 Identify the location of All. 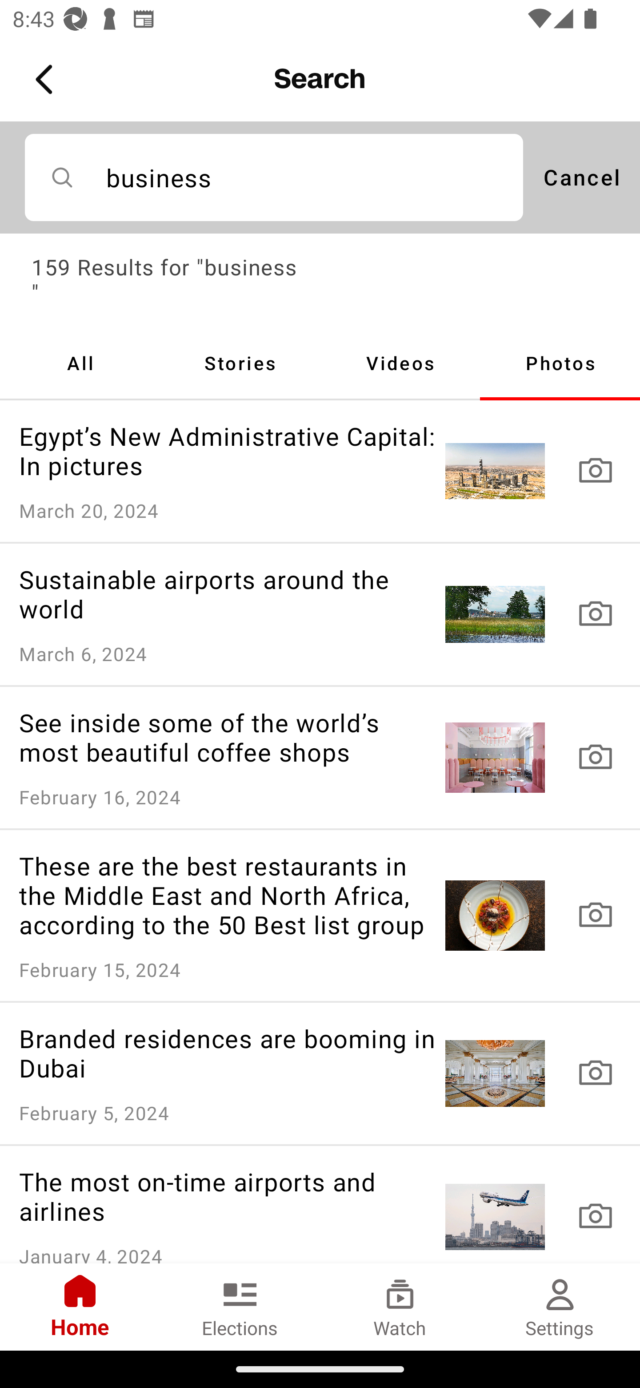
(80, 363).